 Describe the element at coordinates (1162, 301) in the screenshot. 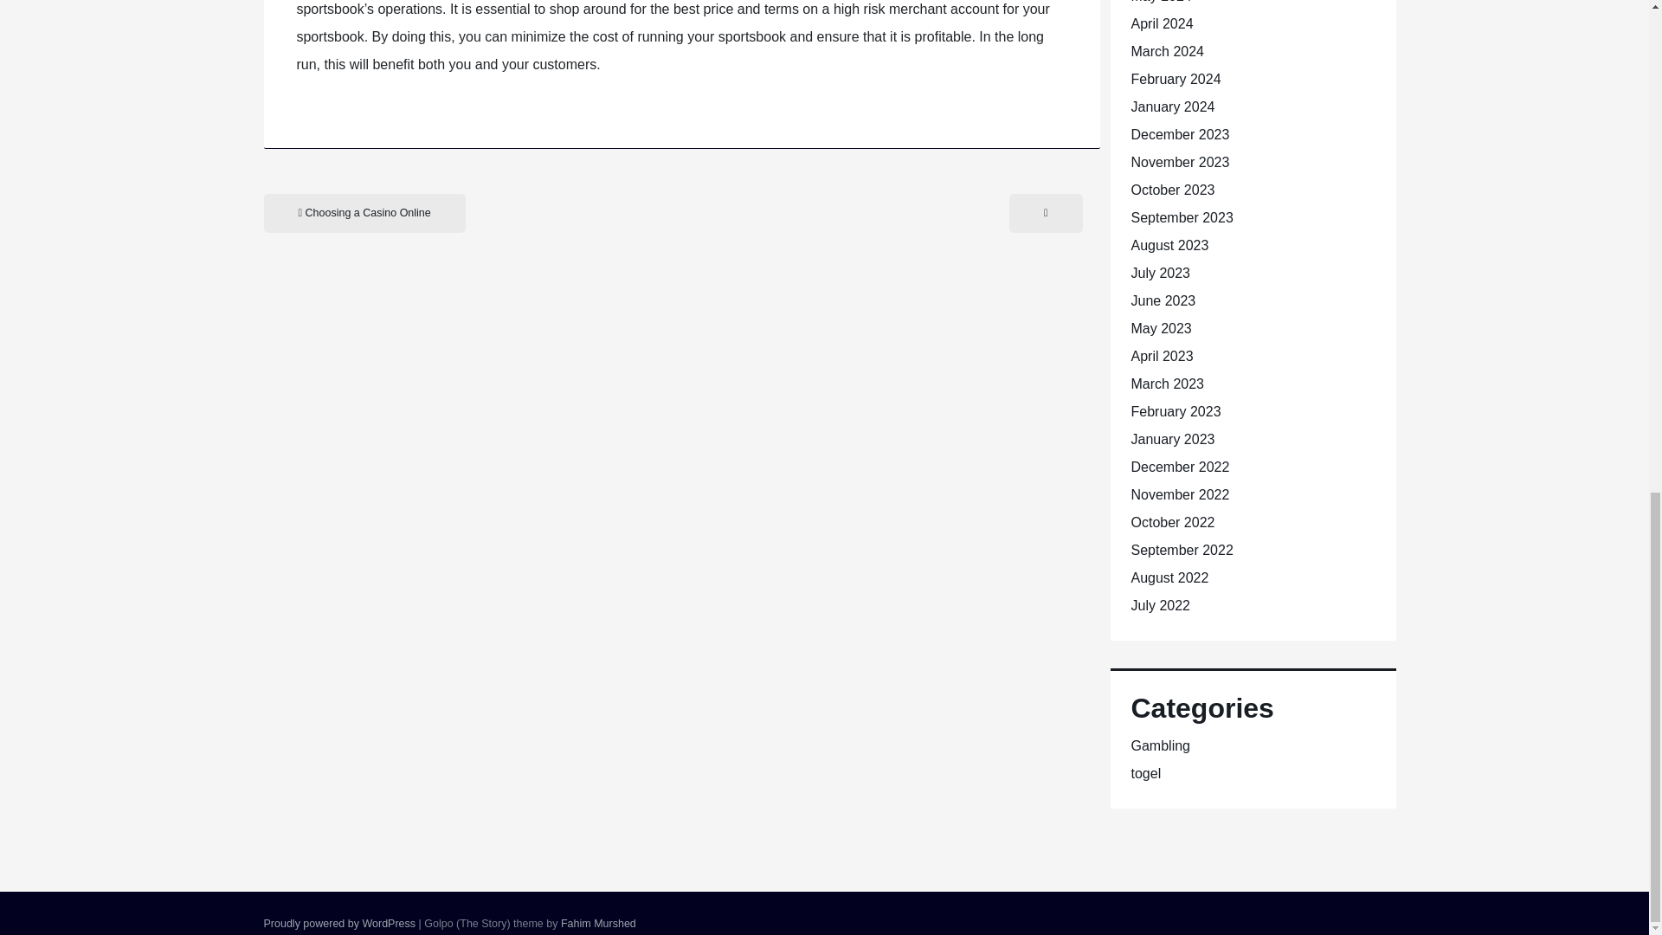

I see `June 2023` at that location.